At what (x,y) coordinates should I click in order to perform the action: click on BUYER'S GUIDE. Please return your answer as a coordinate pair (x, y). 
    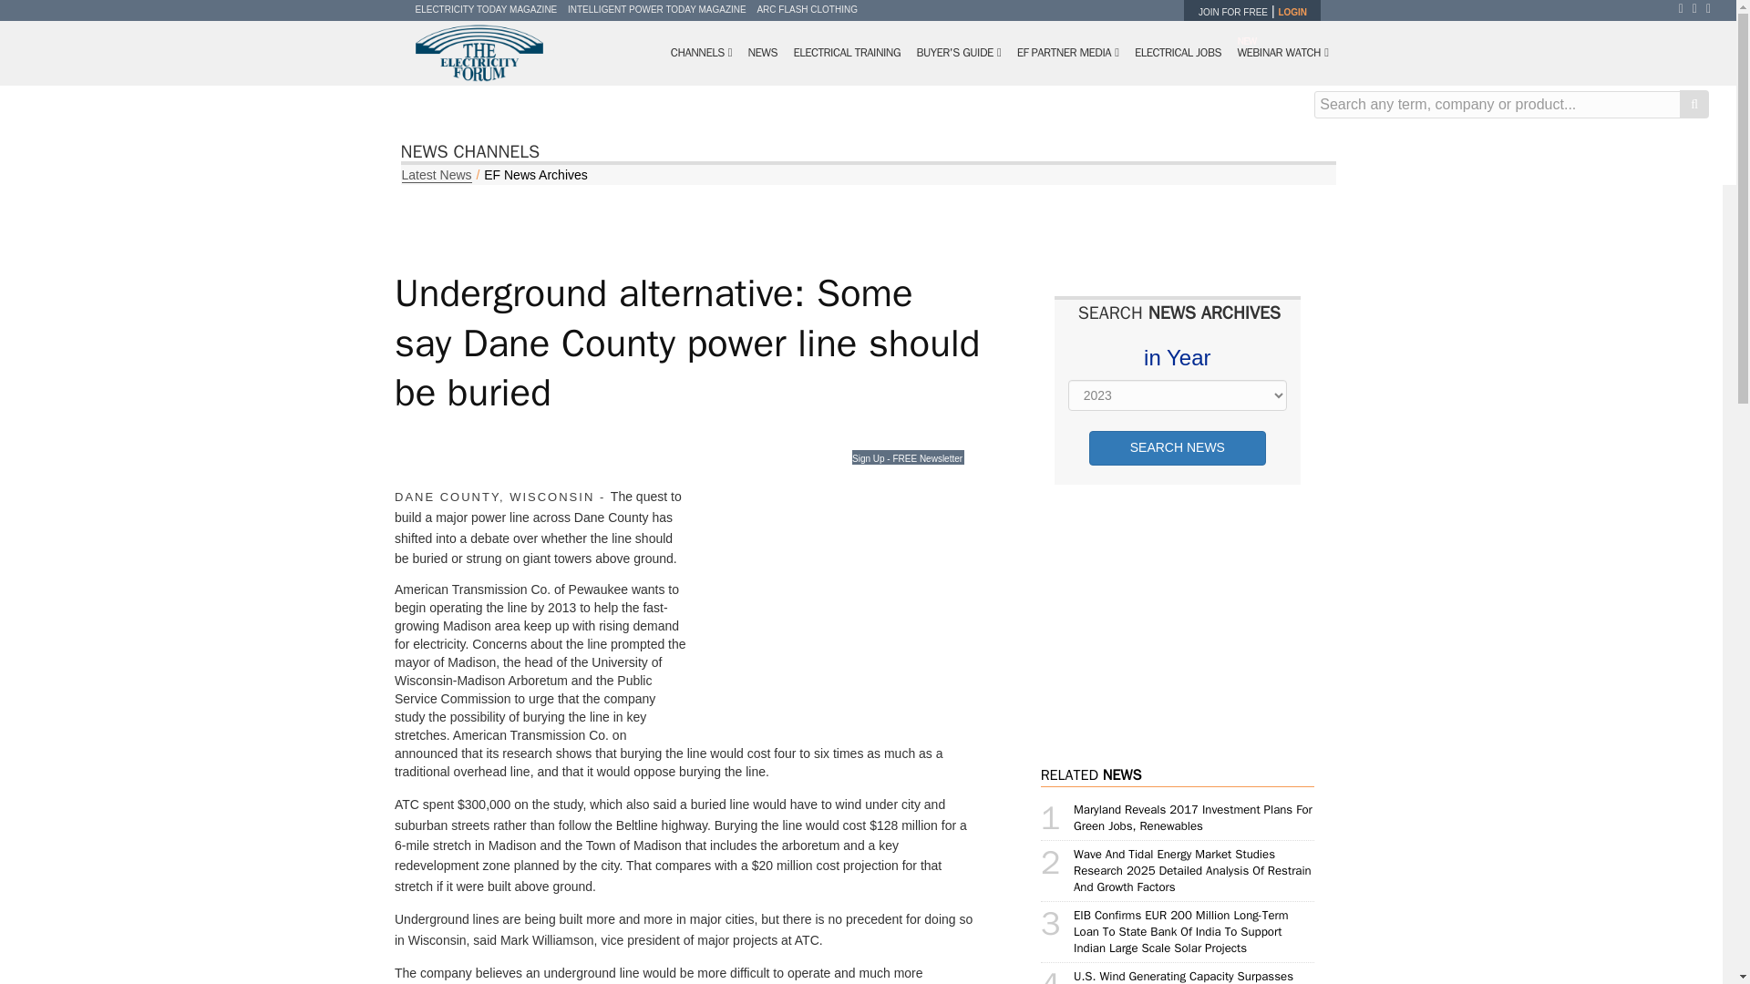
    Looking at the image, I should click on (959, 53).